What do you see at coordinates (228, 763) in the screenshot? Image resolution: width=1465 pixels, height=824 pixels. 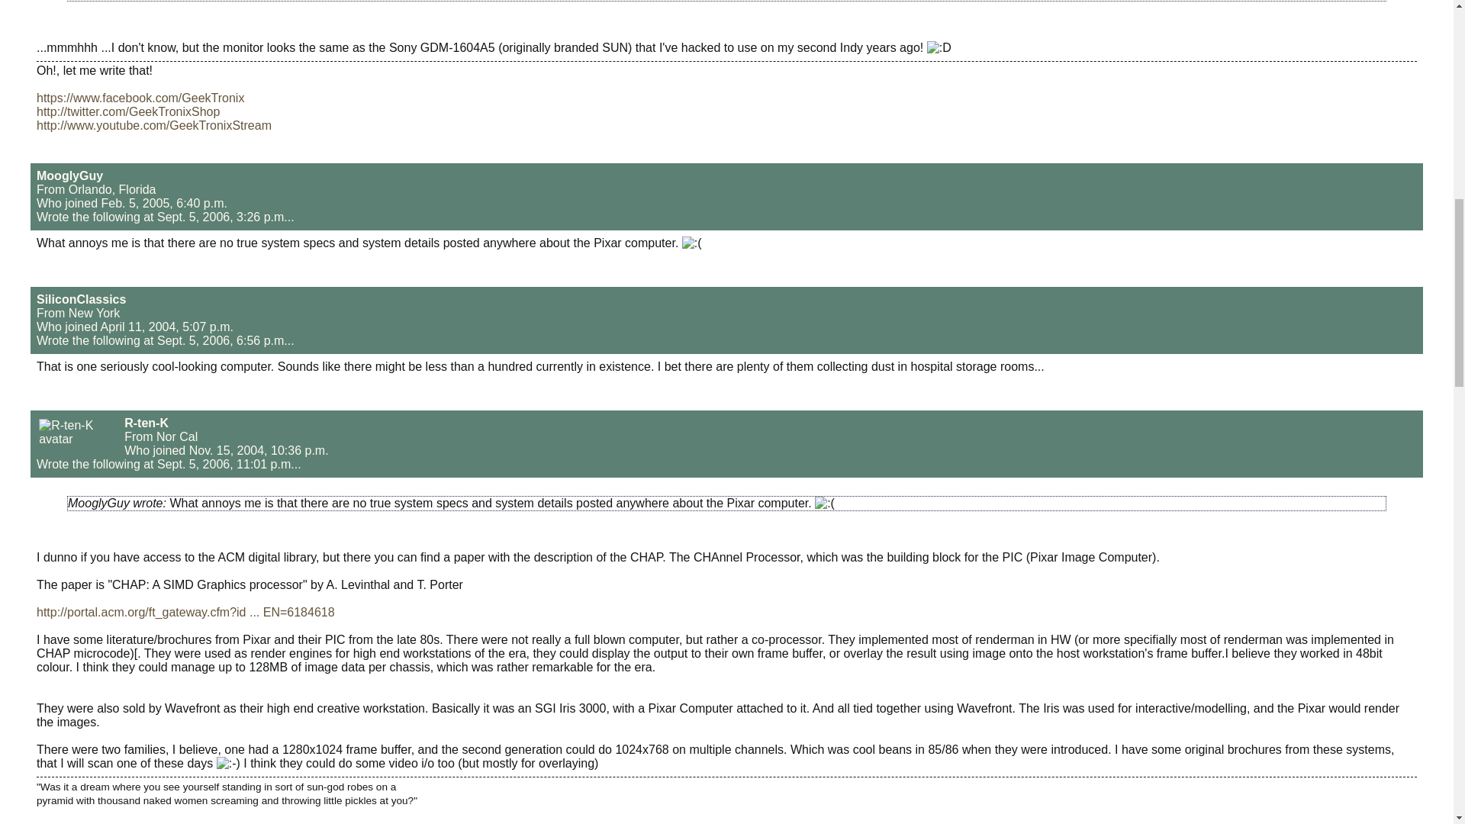 I see `Smile` at bounding box center [228, 763].